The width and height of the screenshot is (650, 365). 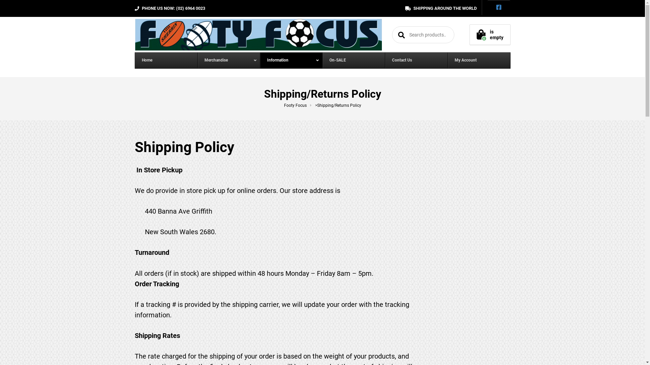 What do you see at coordinates (400, 35) in the screenshot?
I see `Search` at bounding box center [400, 35].